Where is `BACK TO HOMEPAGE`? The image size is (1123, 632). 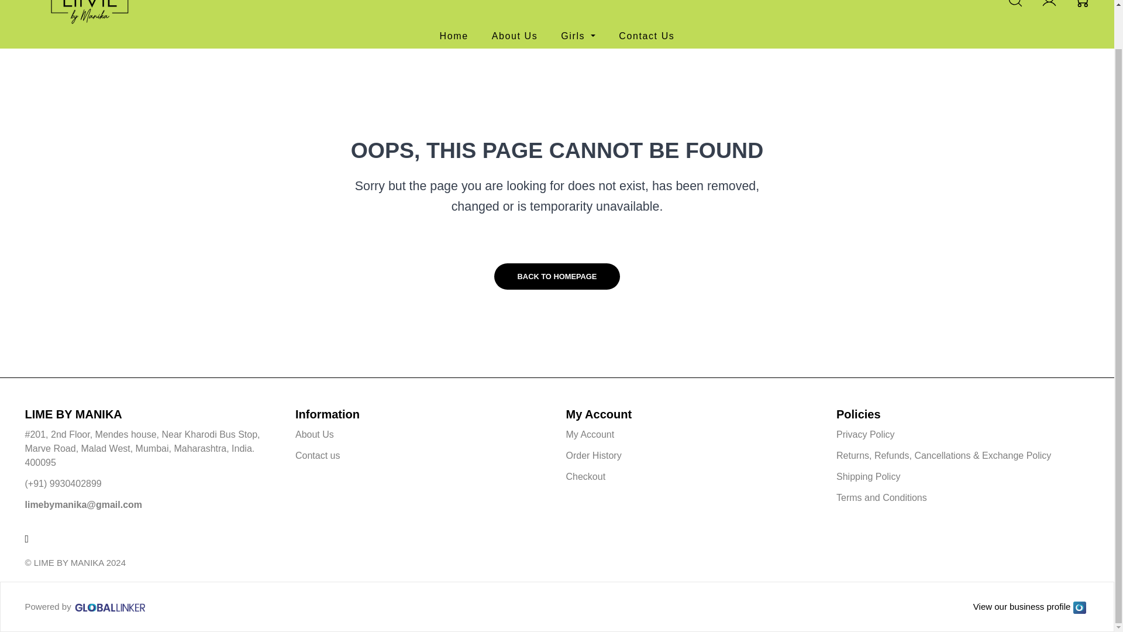 BACK TO HOMEPAGE is located at coordinates (557, 276).